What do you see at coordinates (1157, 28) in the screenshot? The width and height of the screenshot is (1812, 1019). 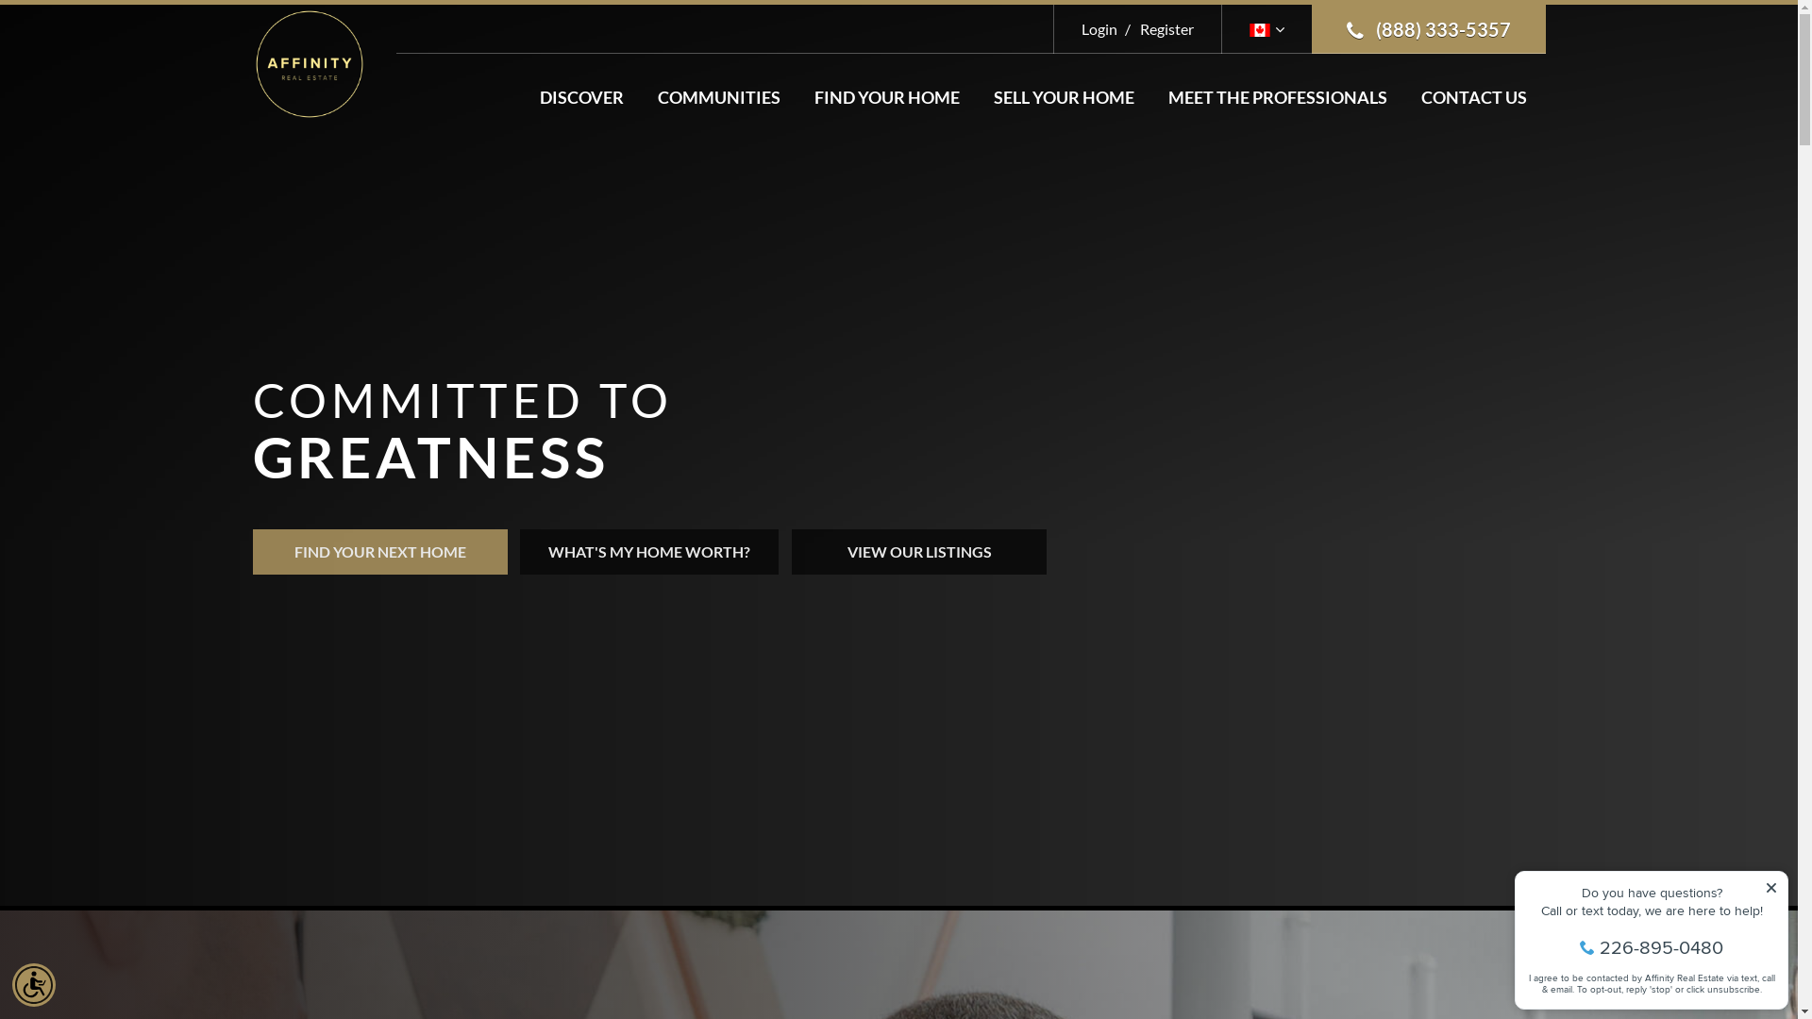 I see `Register` at bounding box center [1157, 28].